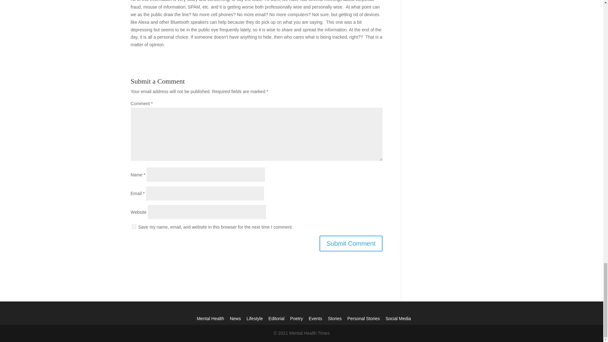 The height and width of the screenshot is (342, 608). I want to click on Mental Health, so click(210, 319).